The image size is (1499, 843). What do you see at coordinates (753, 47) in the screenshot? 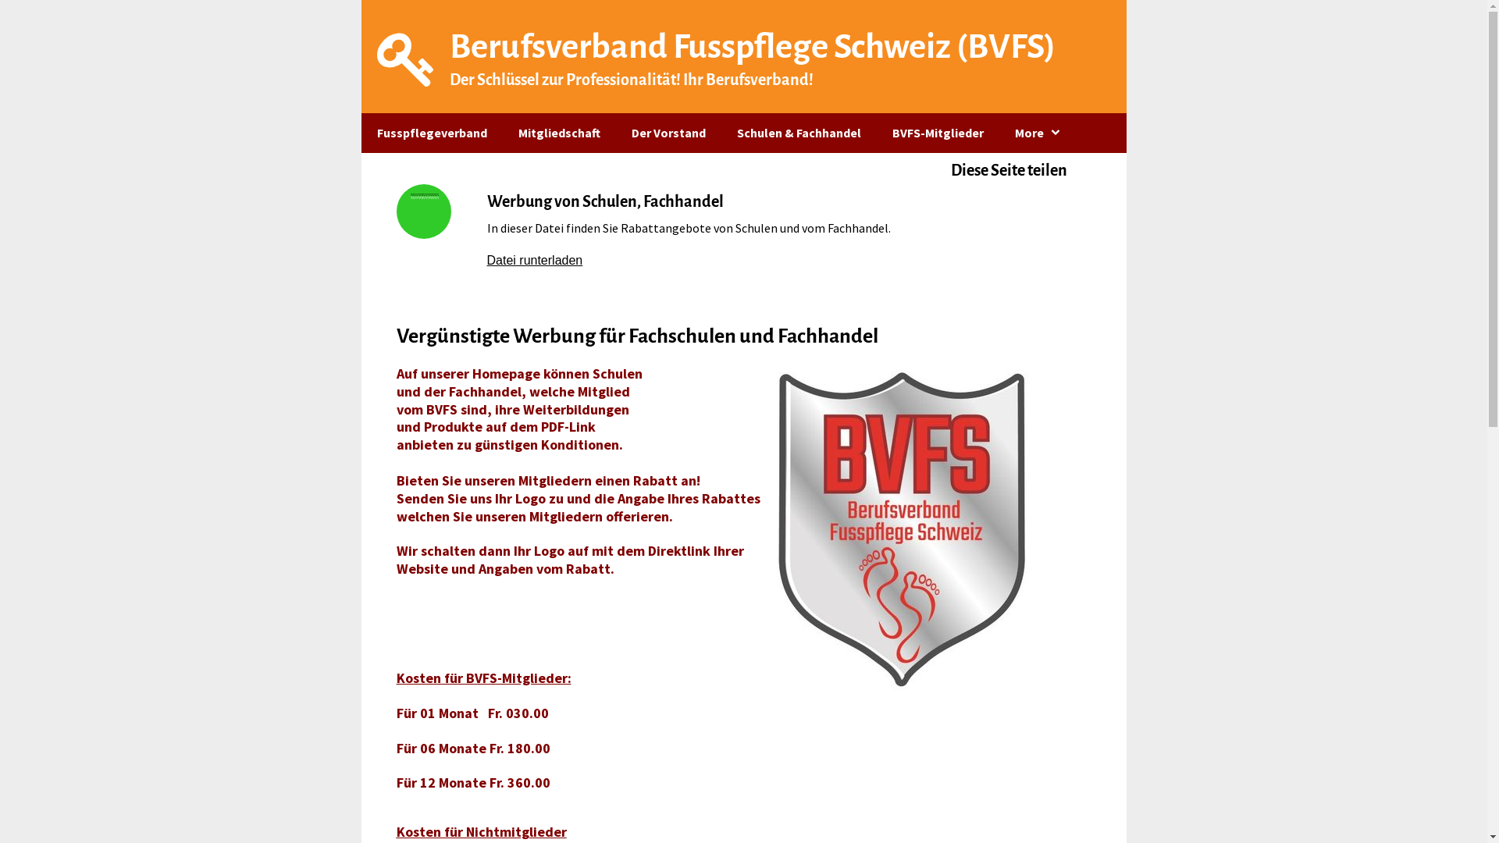
I see `Berufsverband Fusspflege Schweiz (BVFS)` at bounding box center [753, 47].